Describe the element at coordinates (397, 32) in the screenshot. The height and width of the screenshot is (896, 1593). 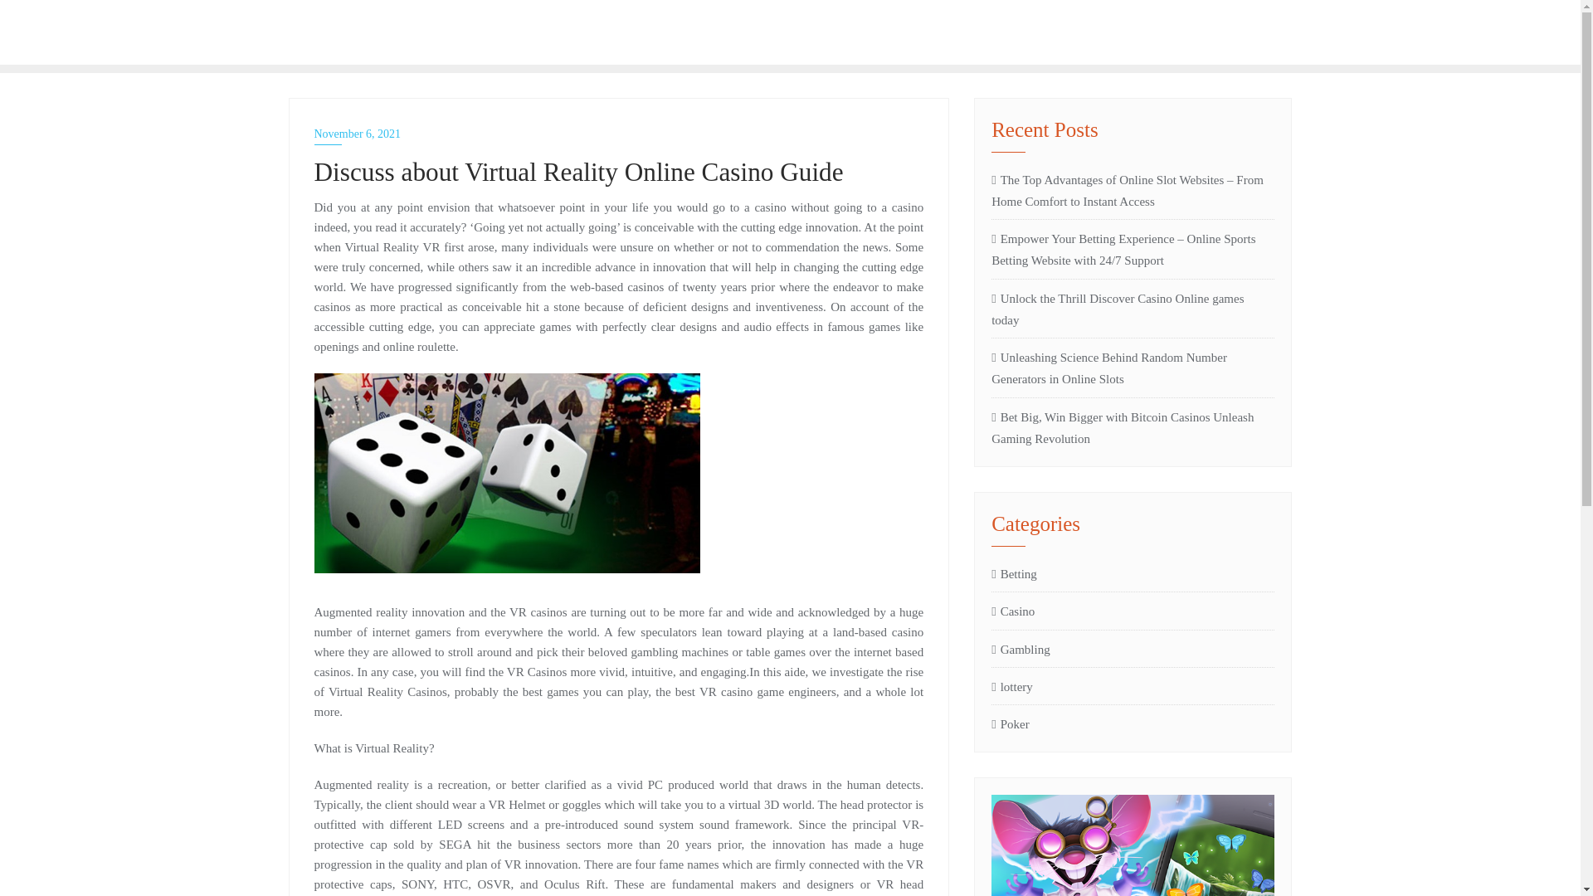
I see `Betting` at that location.